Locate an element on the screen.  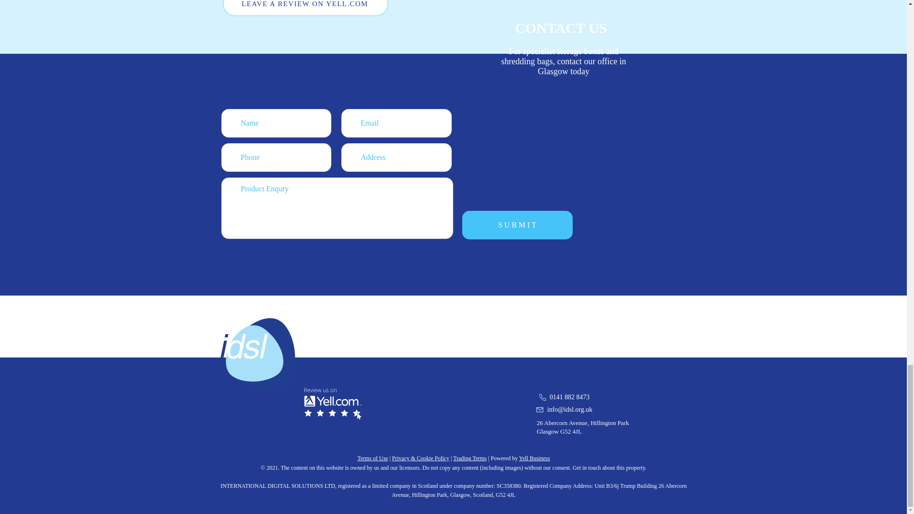
LEAVE A REVIEW ON YELL.COM is located at coordinates (306, 8).